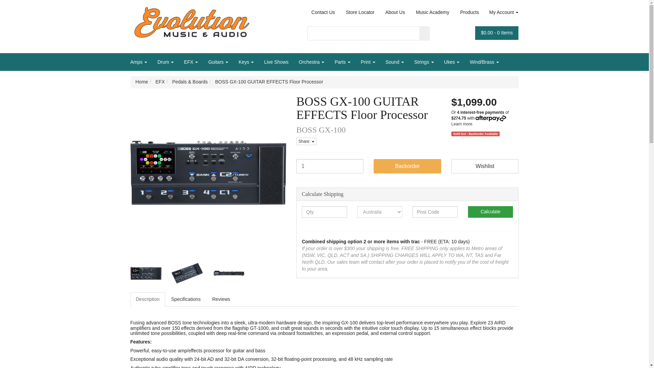 The height and width of the screenshot is (368, 654). I want to click on 1, so click(330, 166).